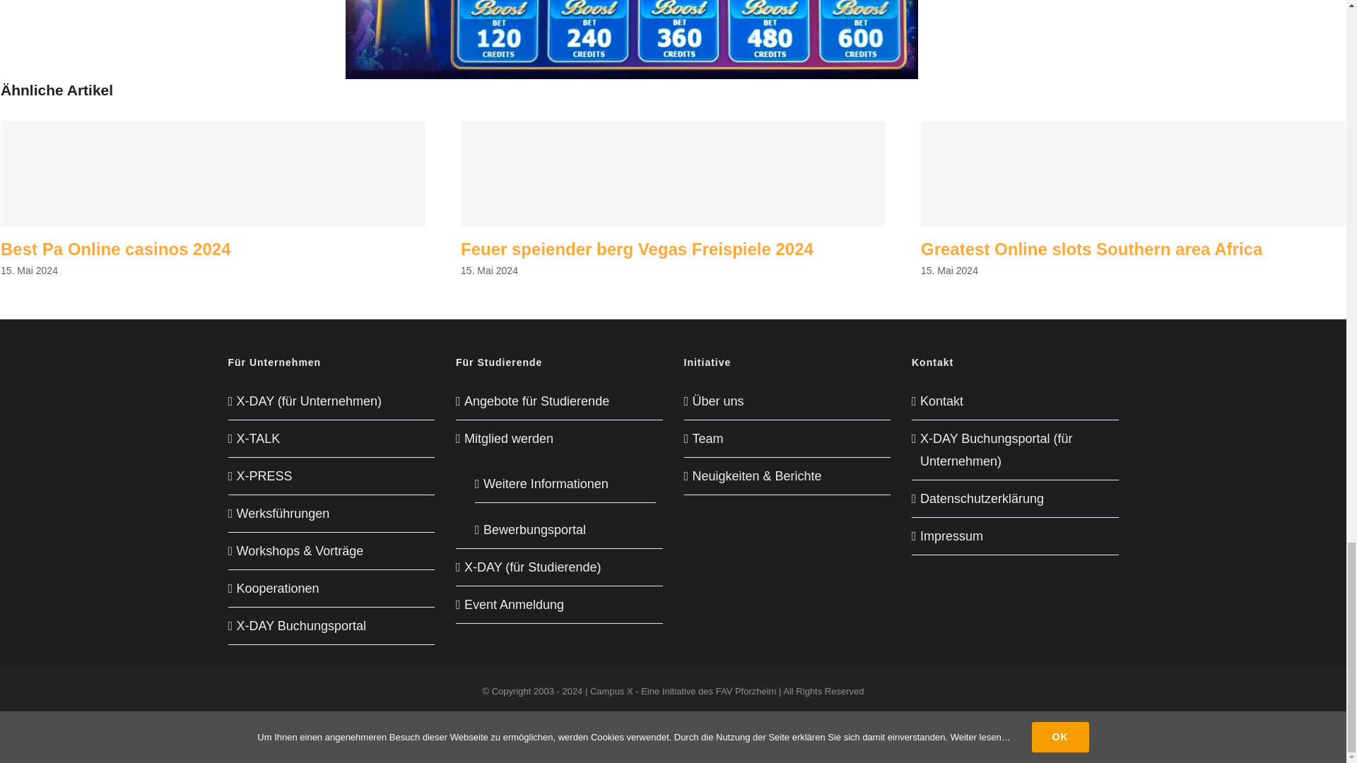 Image resolution: width=1357 pixels, height=763 pixels. What do you see at coordinates (331, 438) in the screenshot?
I see `X-TALK` at bounding box center [331, 438].